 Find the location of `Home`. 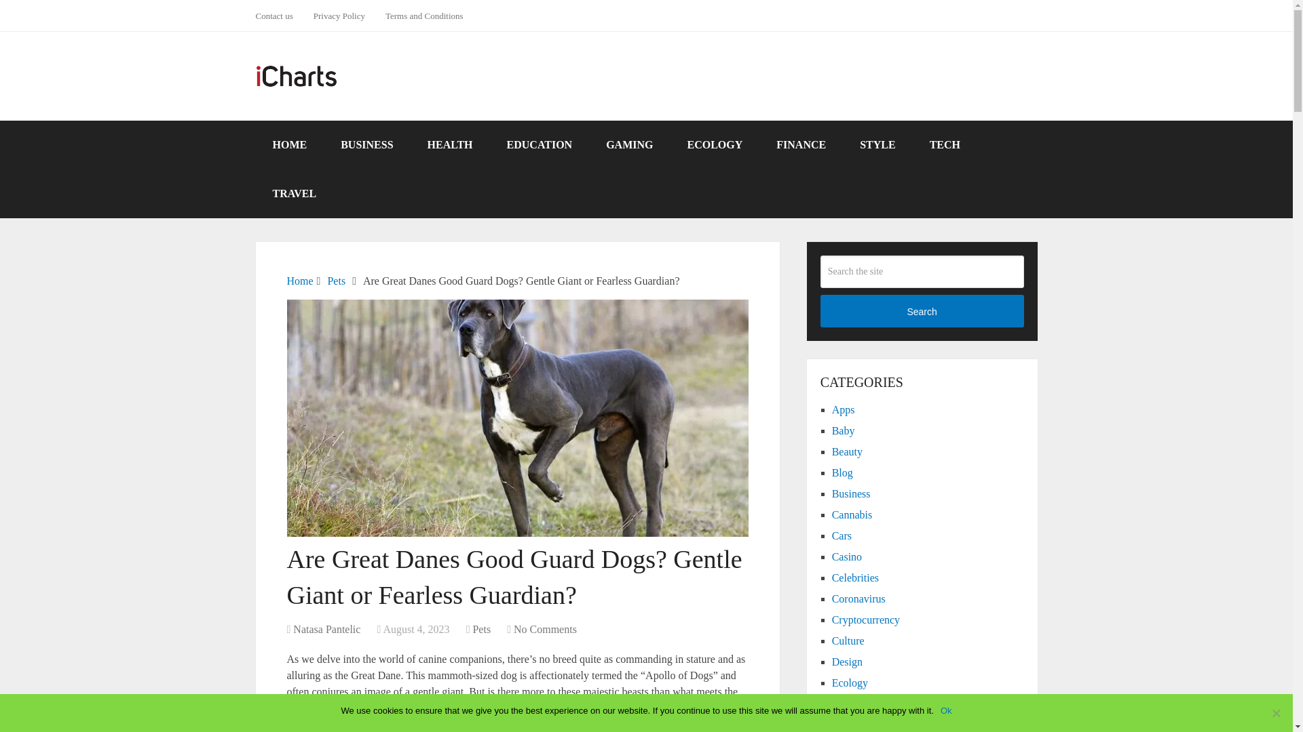

Home is located at coordinates (299, 281).